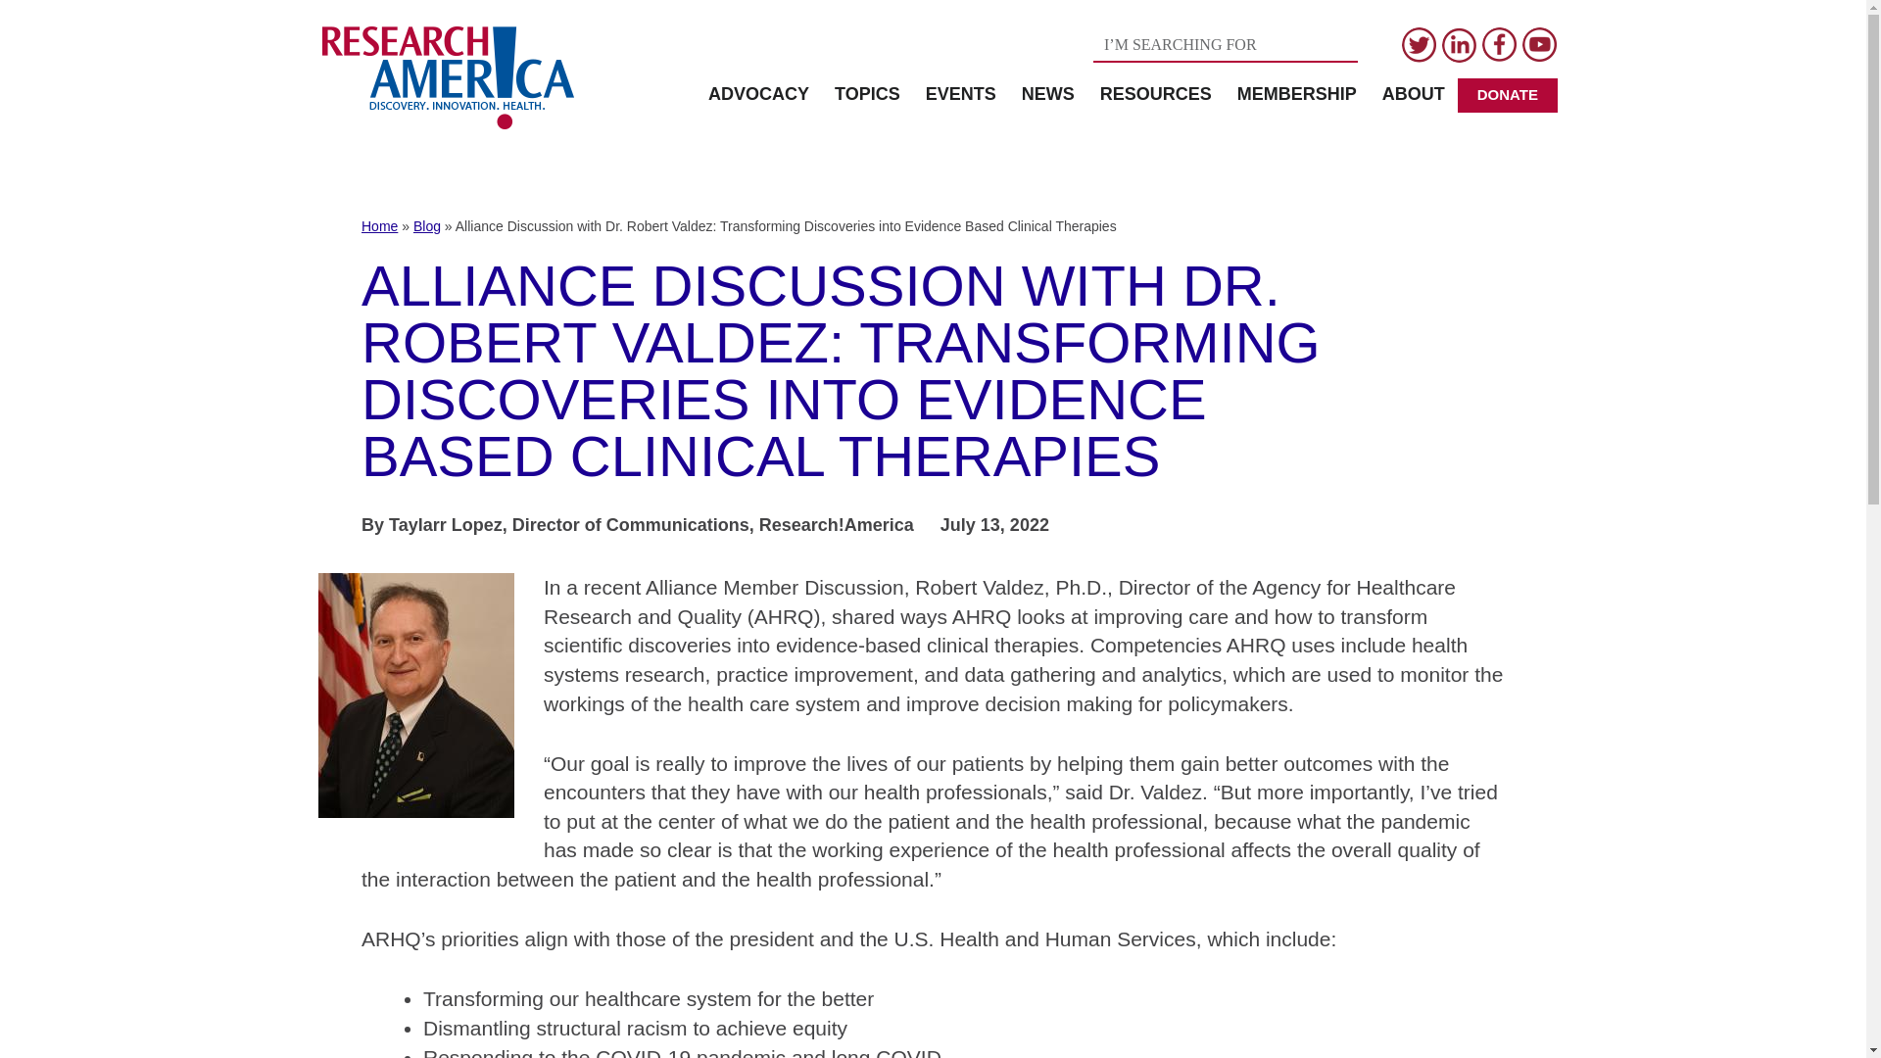 The width and height of the screenshot is (1881, 1058). Describe the element at coordinates (1155, 94) in the screenshot. I see `RESOURCES` at that location.